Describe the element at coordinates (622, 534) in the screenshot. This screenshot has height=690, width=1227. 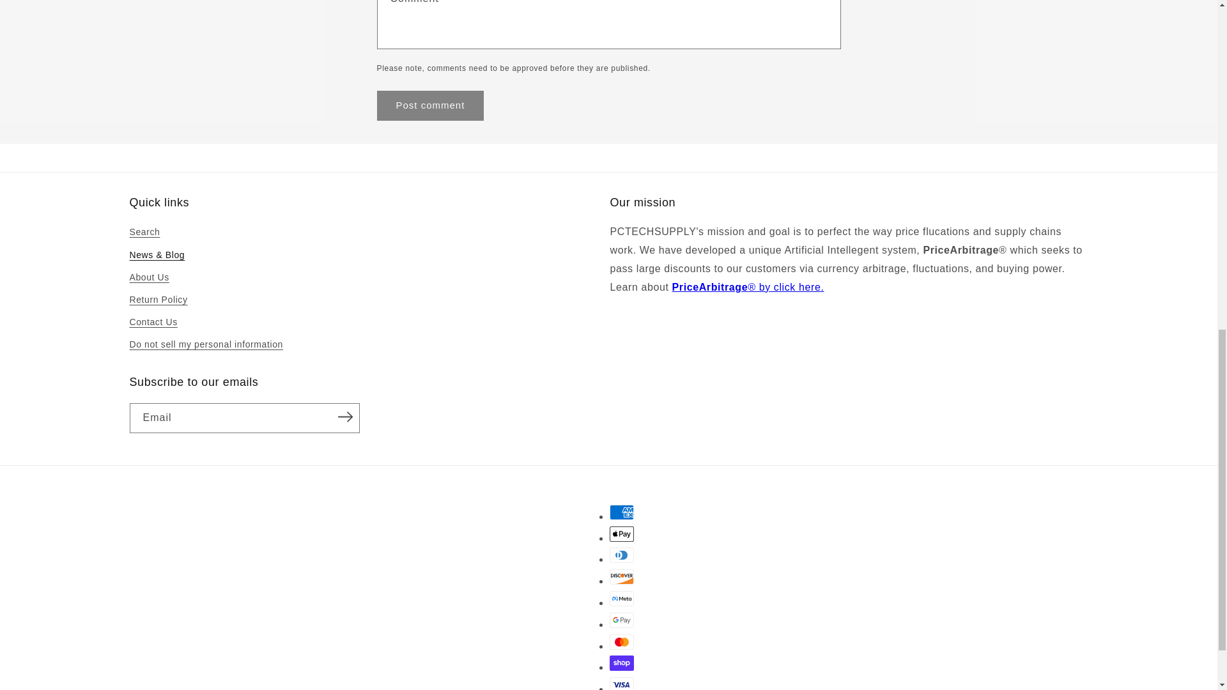
I see `Apple Pay` at that location.